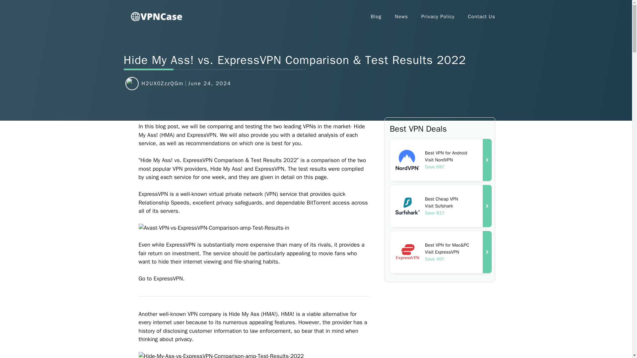  Describe the element at coordinates (162, 84) in the screenshot. I see `H2UX0ZzzQGm` at that location.